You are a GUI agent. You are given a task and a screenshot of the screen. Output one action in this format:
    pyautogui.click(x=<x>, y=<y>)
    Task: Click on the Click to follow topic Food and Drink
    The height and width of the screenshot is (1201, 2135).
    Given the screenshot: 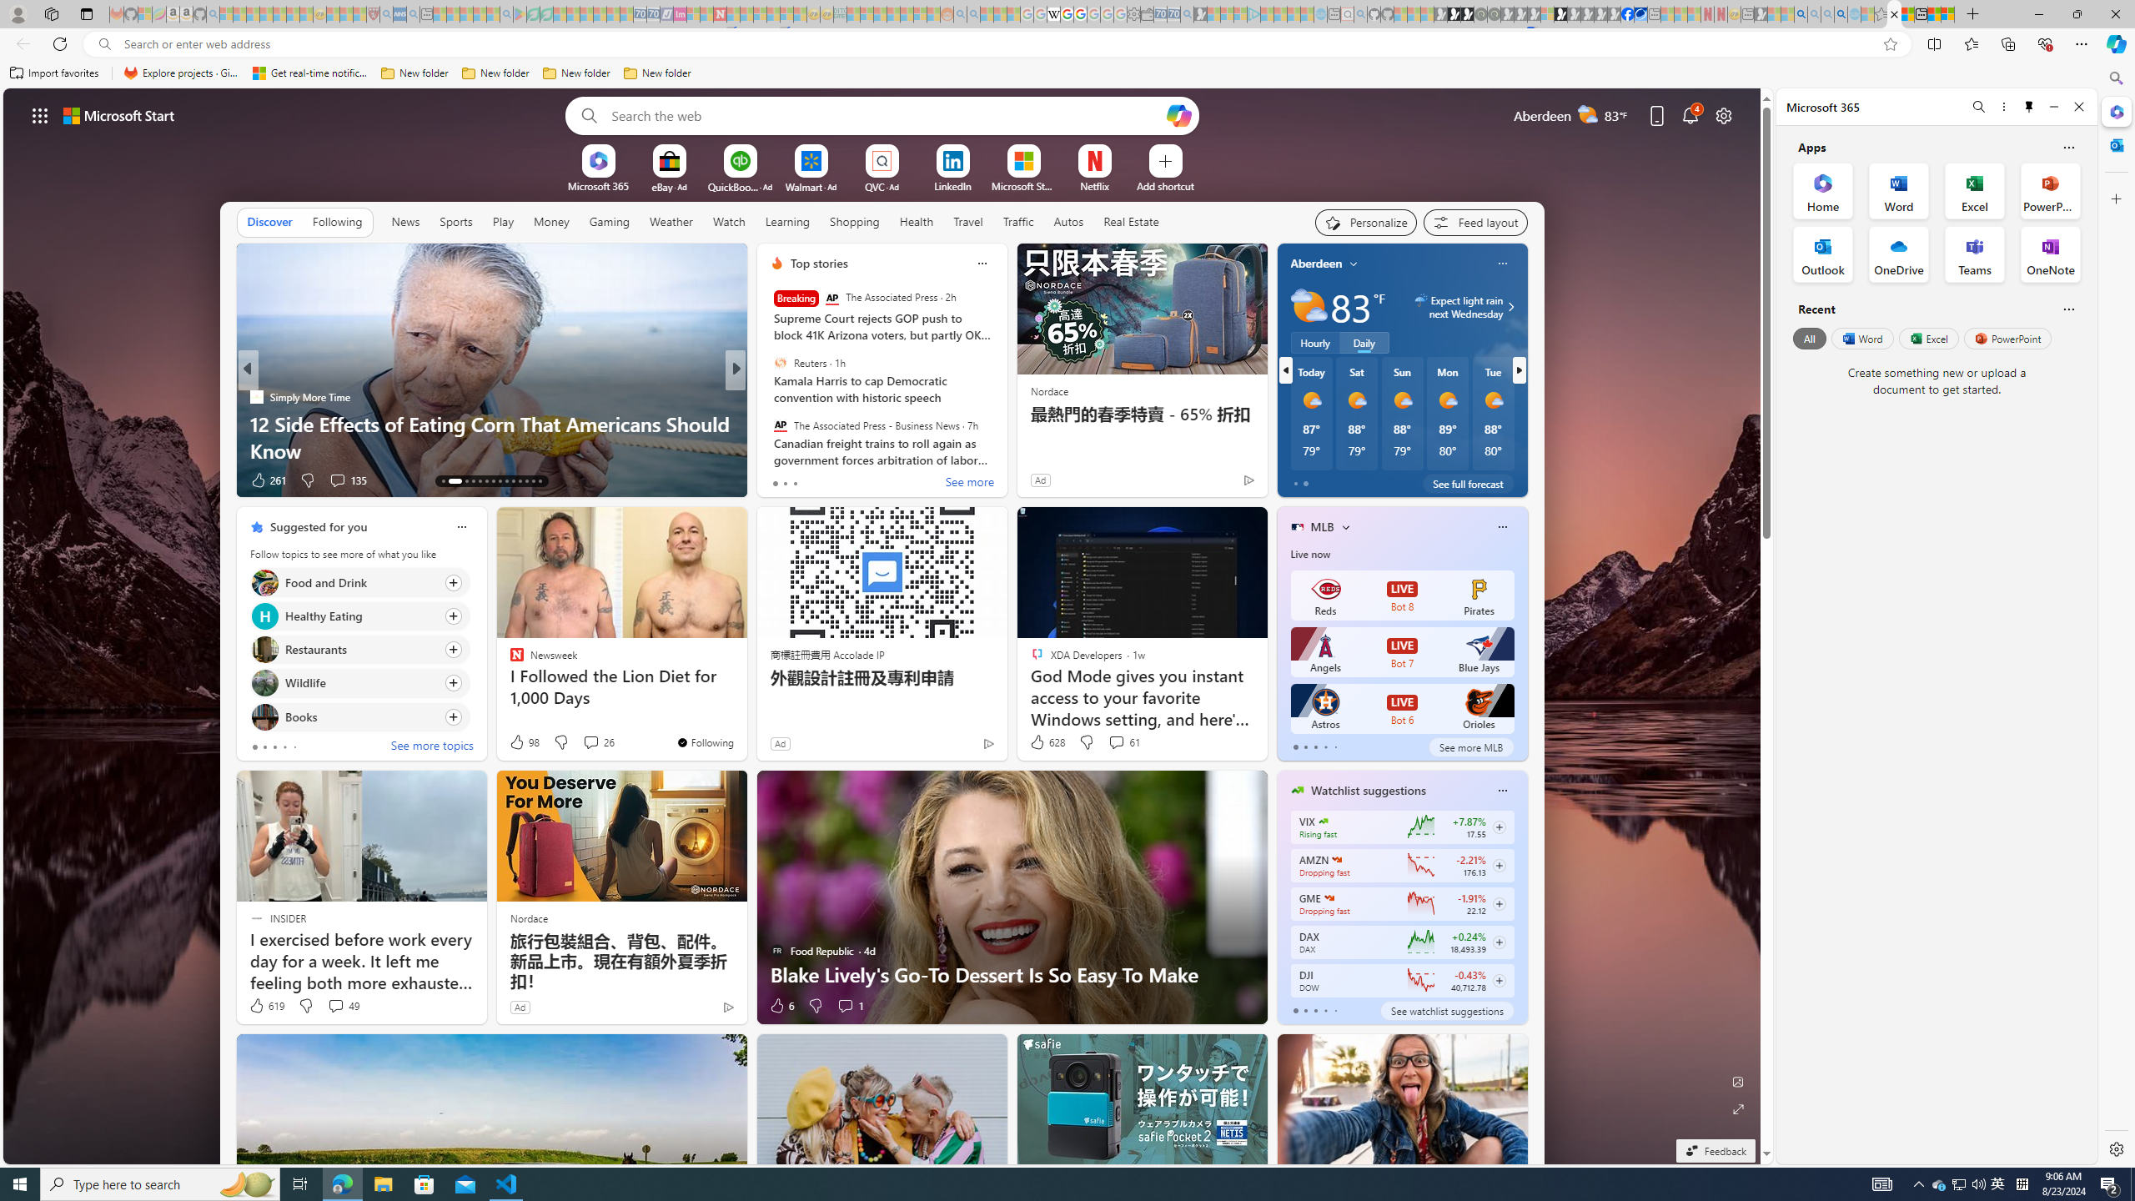 What is the action you would take?
    pyautogui.click(x=359, y=582)
    